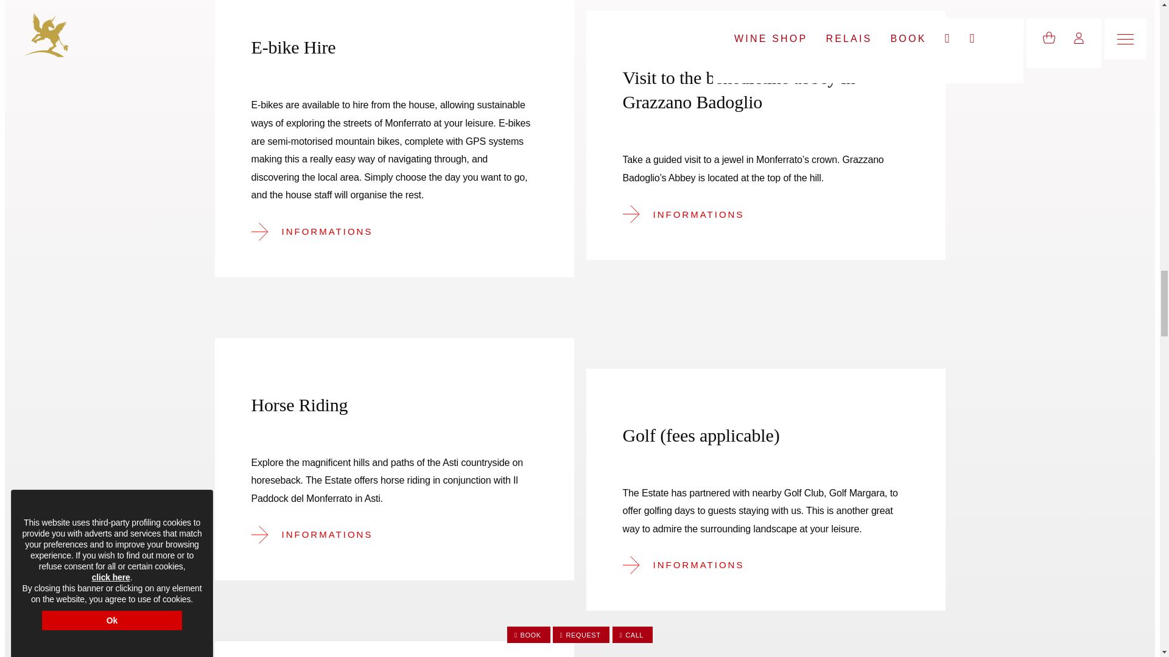 The image size is (1169, 657). What do you see at coordinates (692, 214) in the screenshot?
I see `INFORMATIONS` at bounding box center [692, 214].